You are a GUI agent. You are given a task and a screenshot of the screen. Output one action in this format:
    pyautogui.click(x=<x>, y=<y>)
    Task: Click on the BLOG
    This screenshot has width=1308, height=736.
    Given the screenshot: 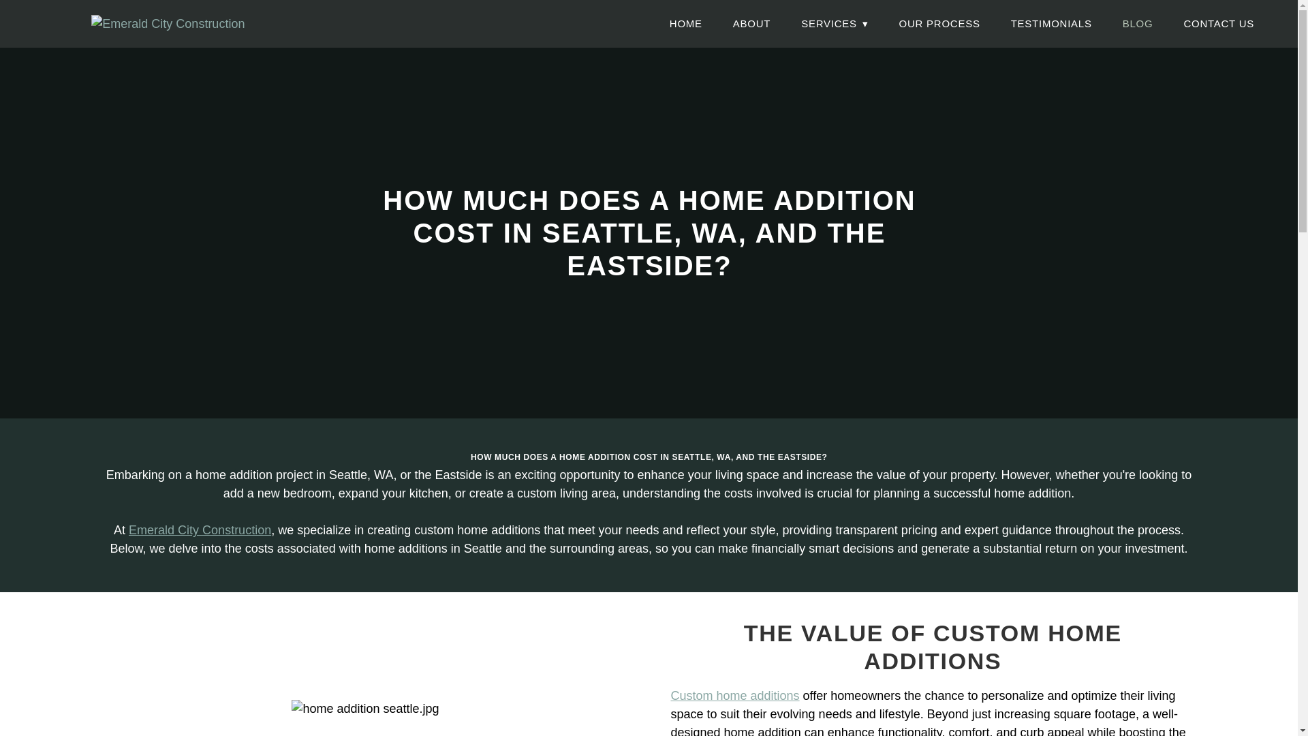 What is the action you would take?
    pyautogui.click(x=1138, y=23)
    